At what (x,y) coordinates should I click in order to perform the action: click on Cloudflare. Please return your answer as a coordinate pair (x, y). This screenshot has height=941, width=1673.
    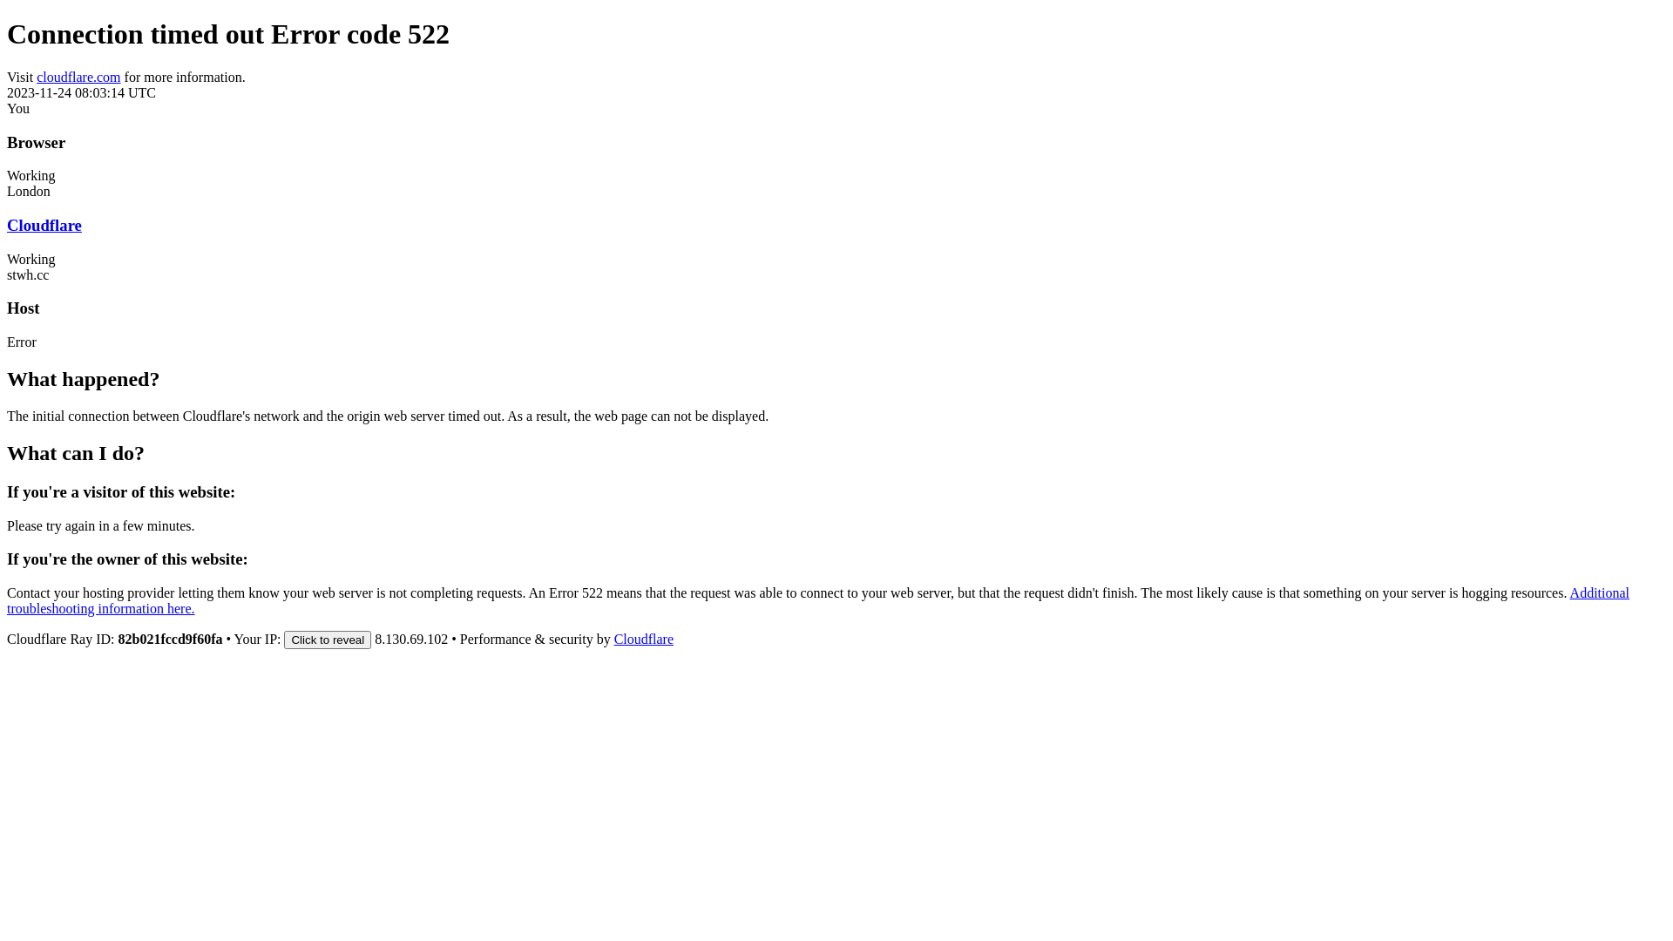
    Looking at the image, I should click on (644, 640).